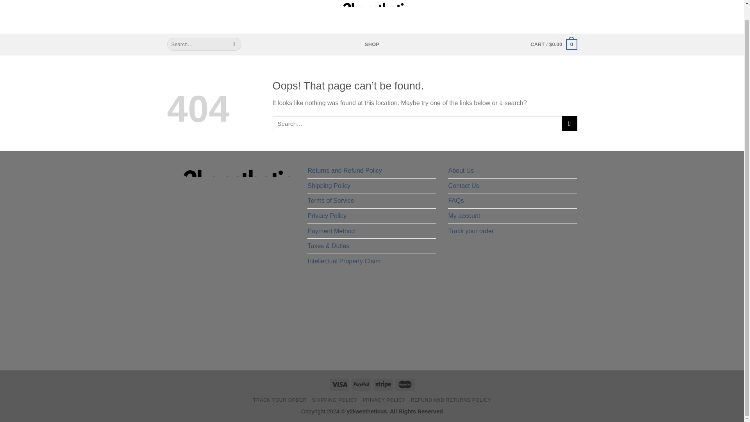 Image resolution: width=750 pixels, height=422 pixels. I want to click on Returns and Refund Policy, so click(345, 170).